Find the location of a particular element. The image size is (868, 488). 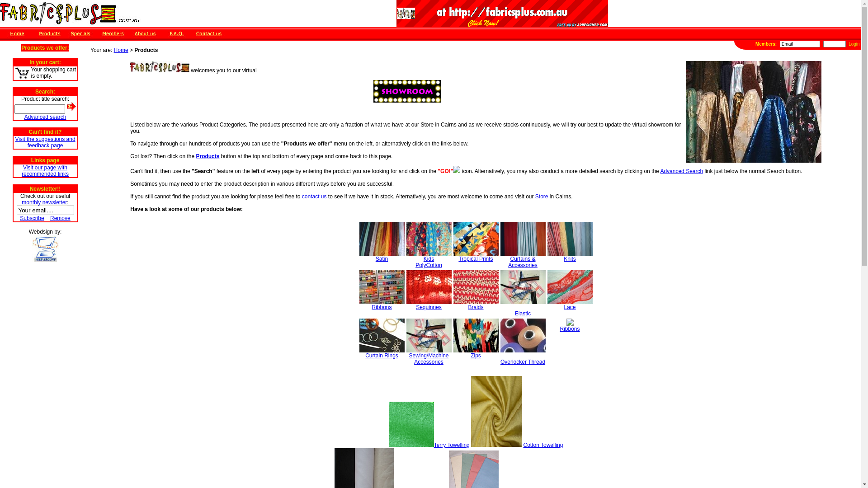

Knits is located at coordinates (570, 257).